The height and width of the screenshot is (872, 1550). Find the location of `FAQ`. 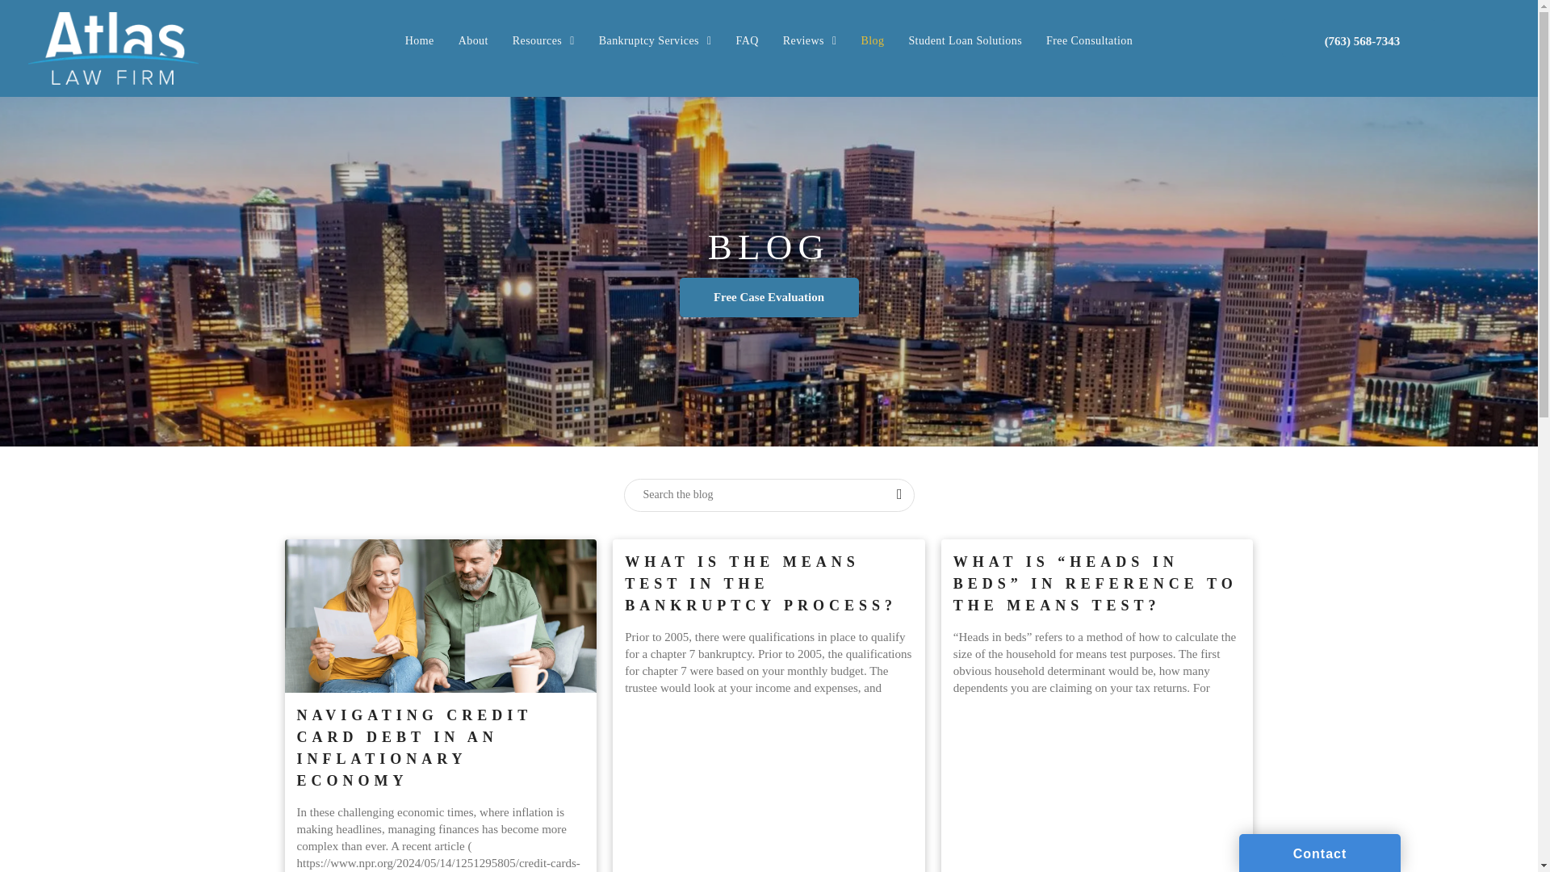

FAQ is located at coordinates (747, 40).